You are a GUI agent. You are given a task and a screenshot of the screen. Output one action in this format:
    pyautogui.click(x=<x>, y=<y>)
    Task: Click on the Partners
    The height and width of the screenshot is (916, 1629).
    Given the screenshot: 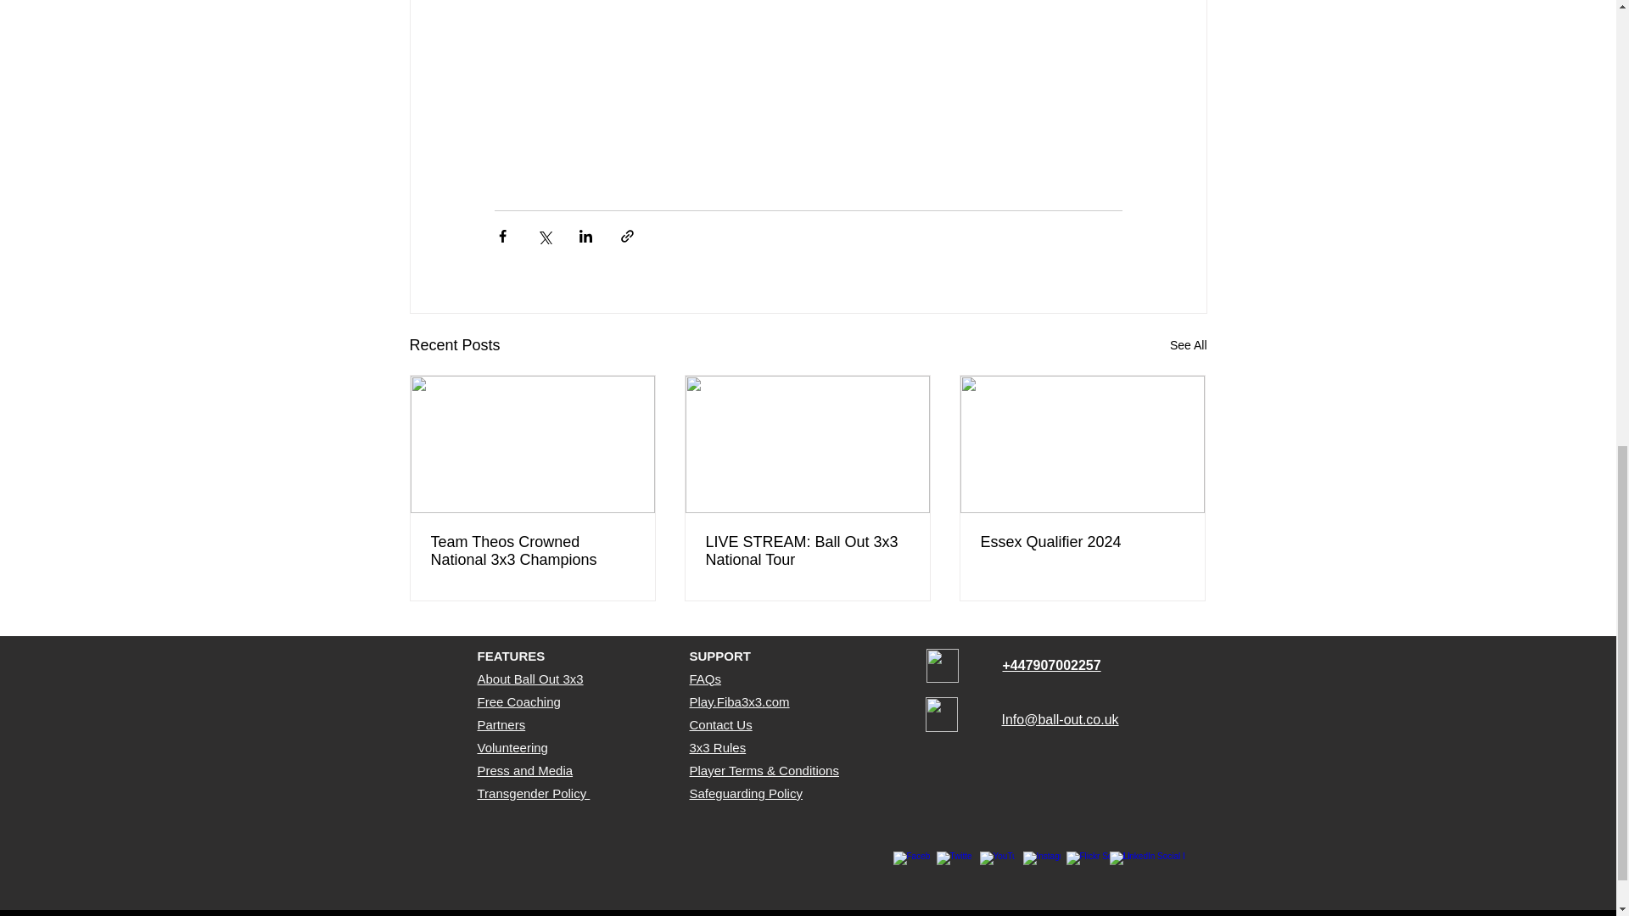 What is the action you would take?
    pyautogui.click(x=501, y=724)
    